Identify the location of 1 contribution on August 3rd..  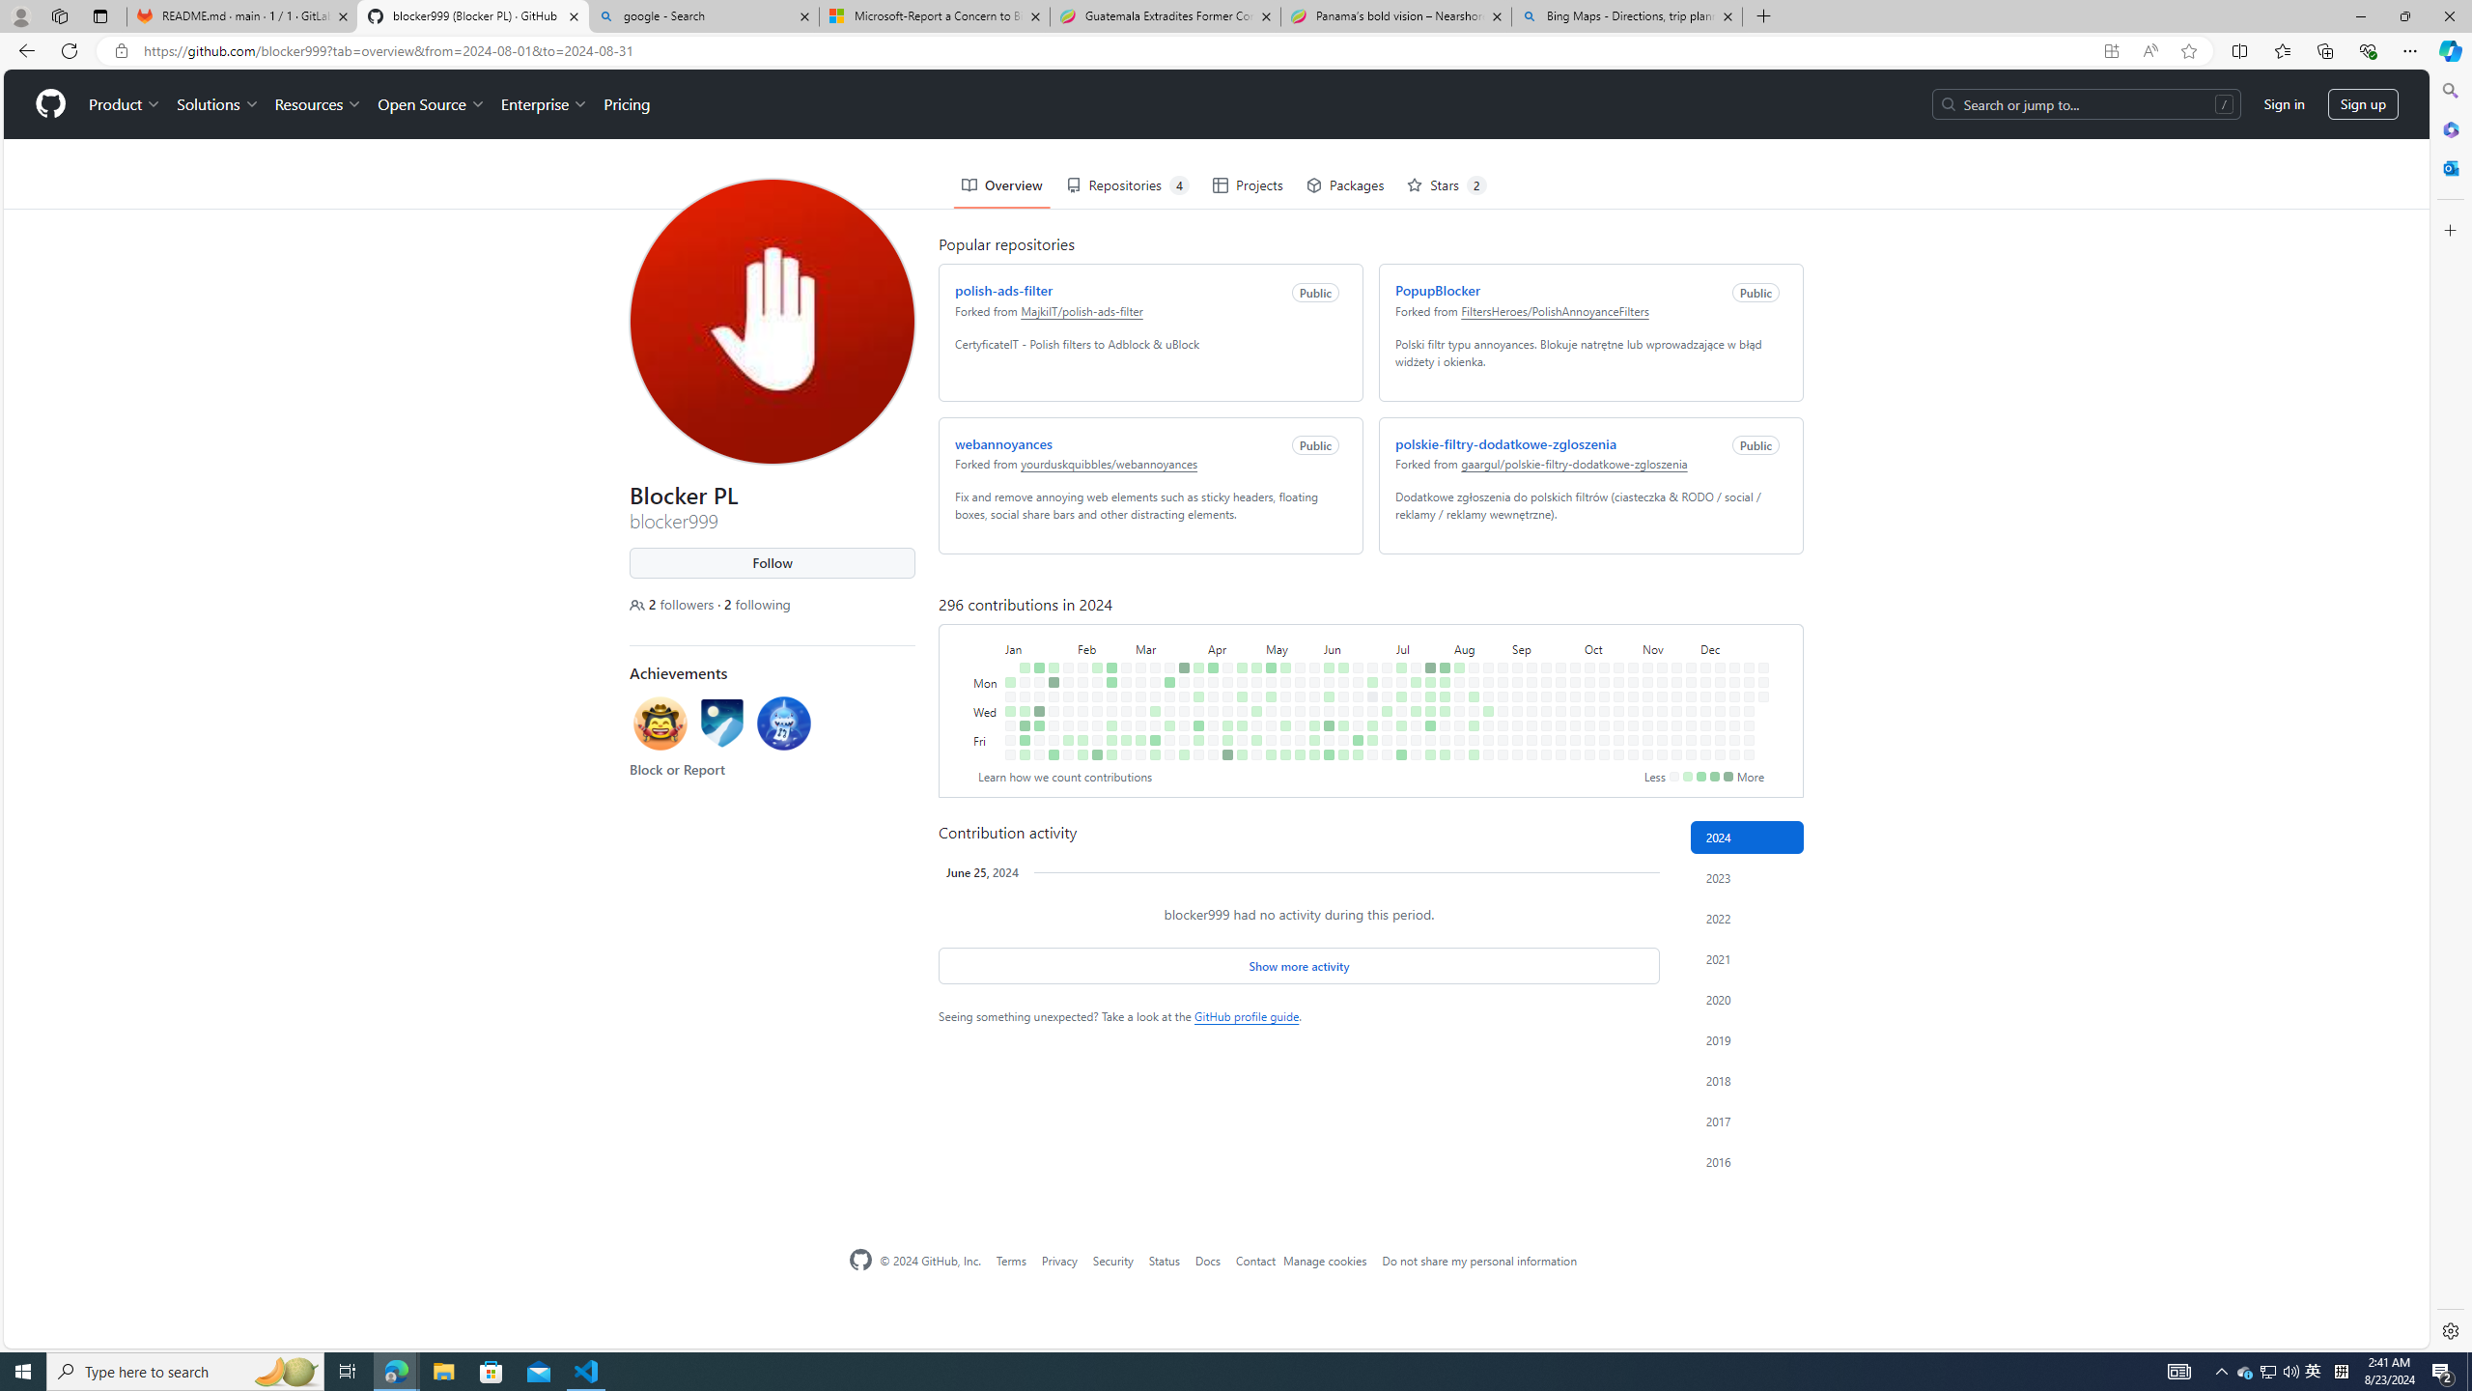
(1445, 755).